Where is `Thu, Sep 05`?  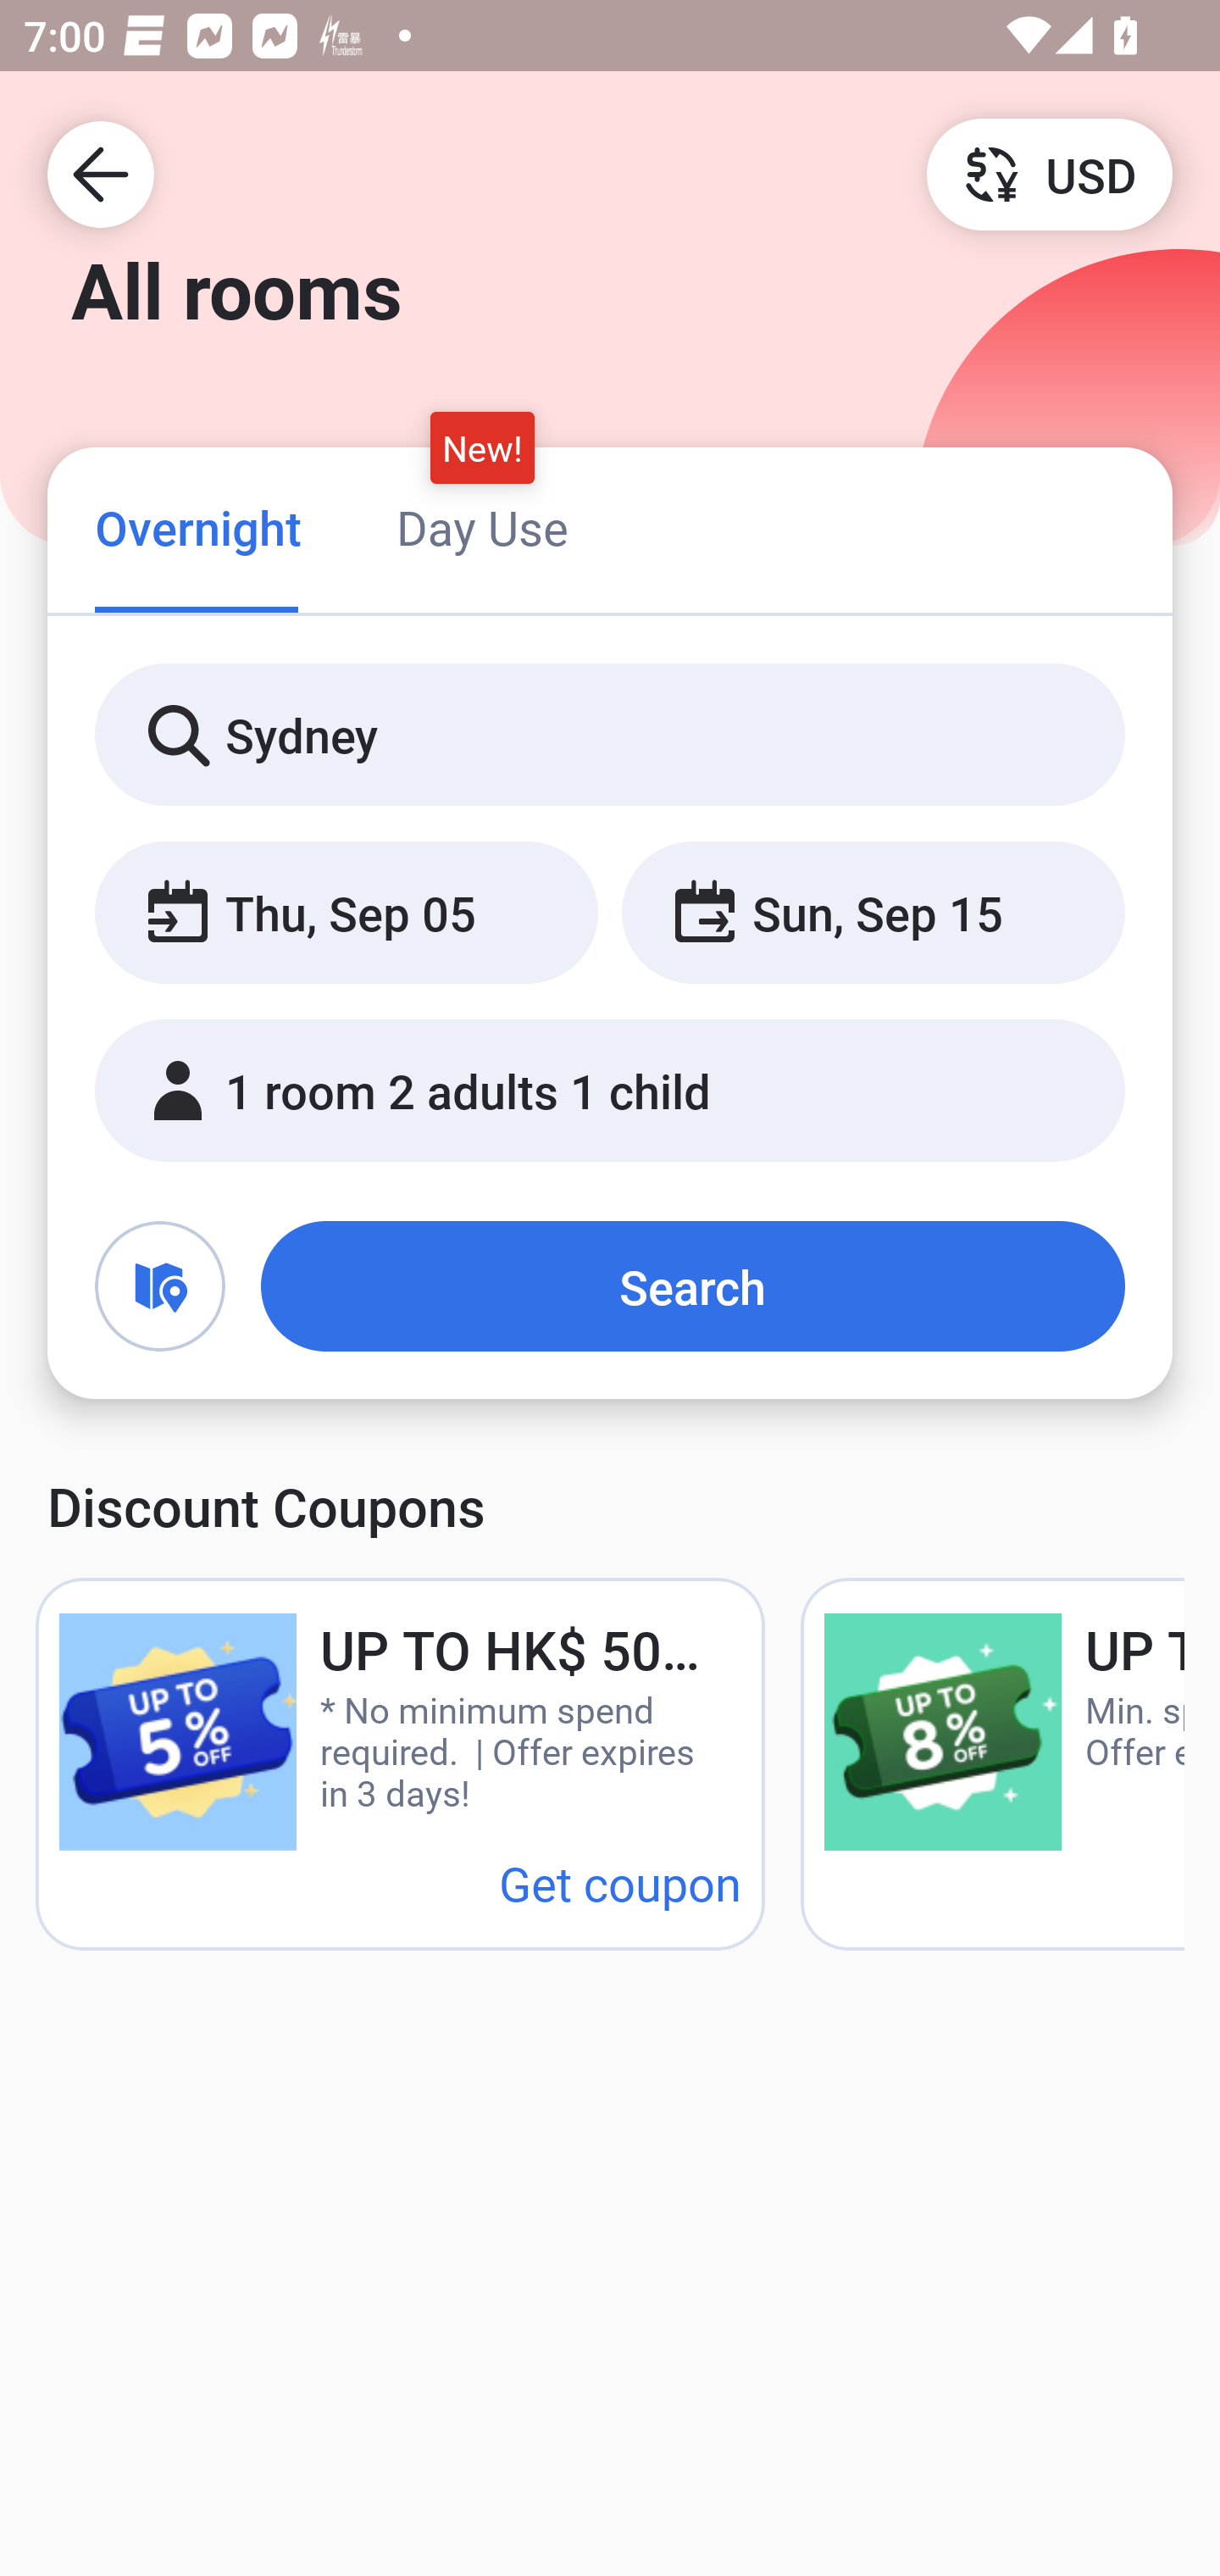 Thu, Sep 05 is located at coordinates (346, 913).